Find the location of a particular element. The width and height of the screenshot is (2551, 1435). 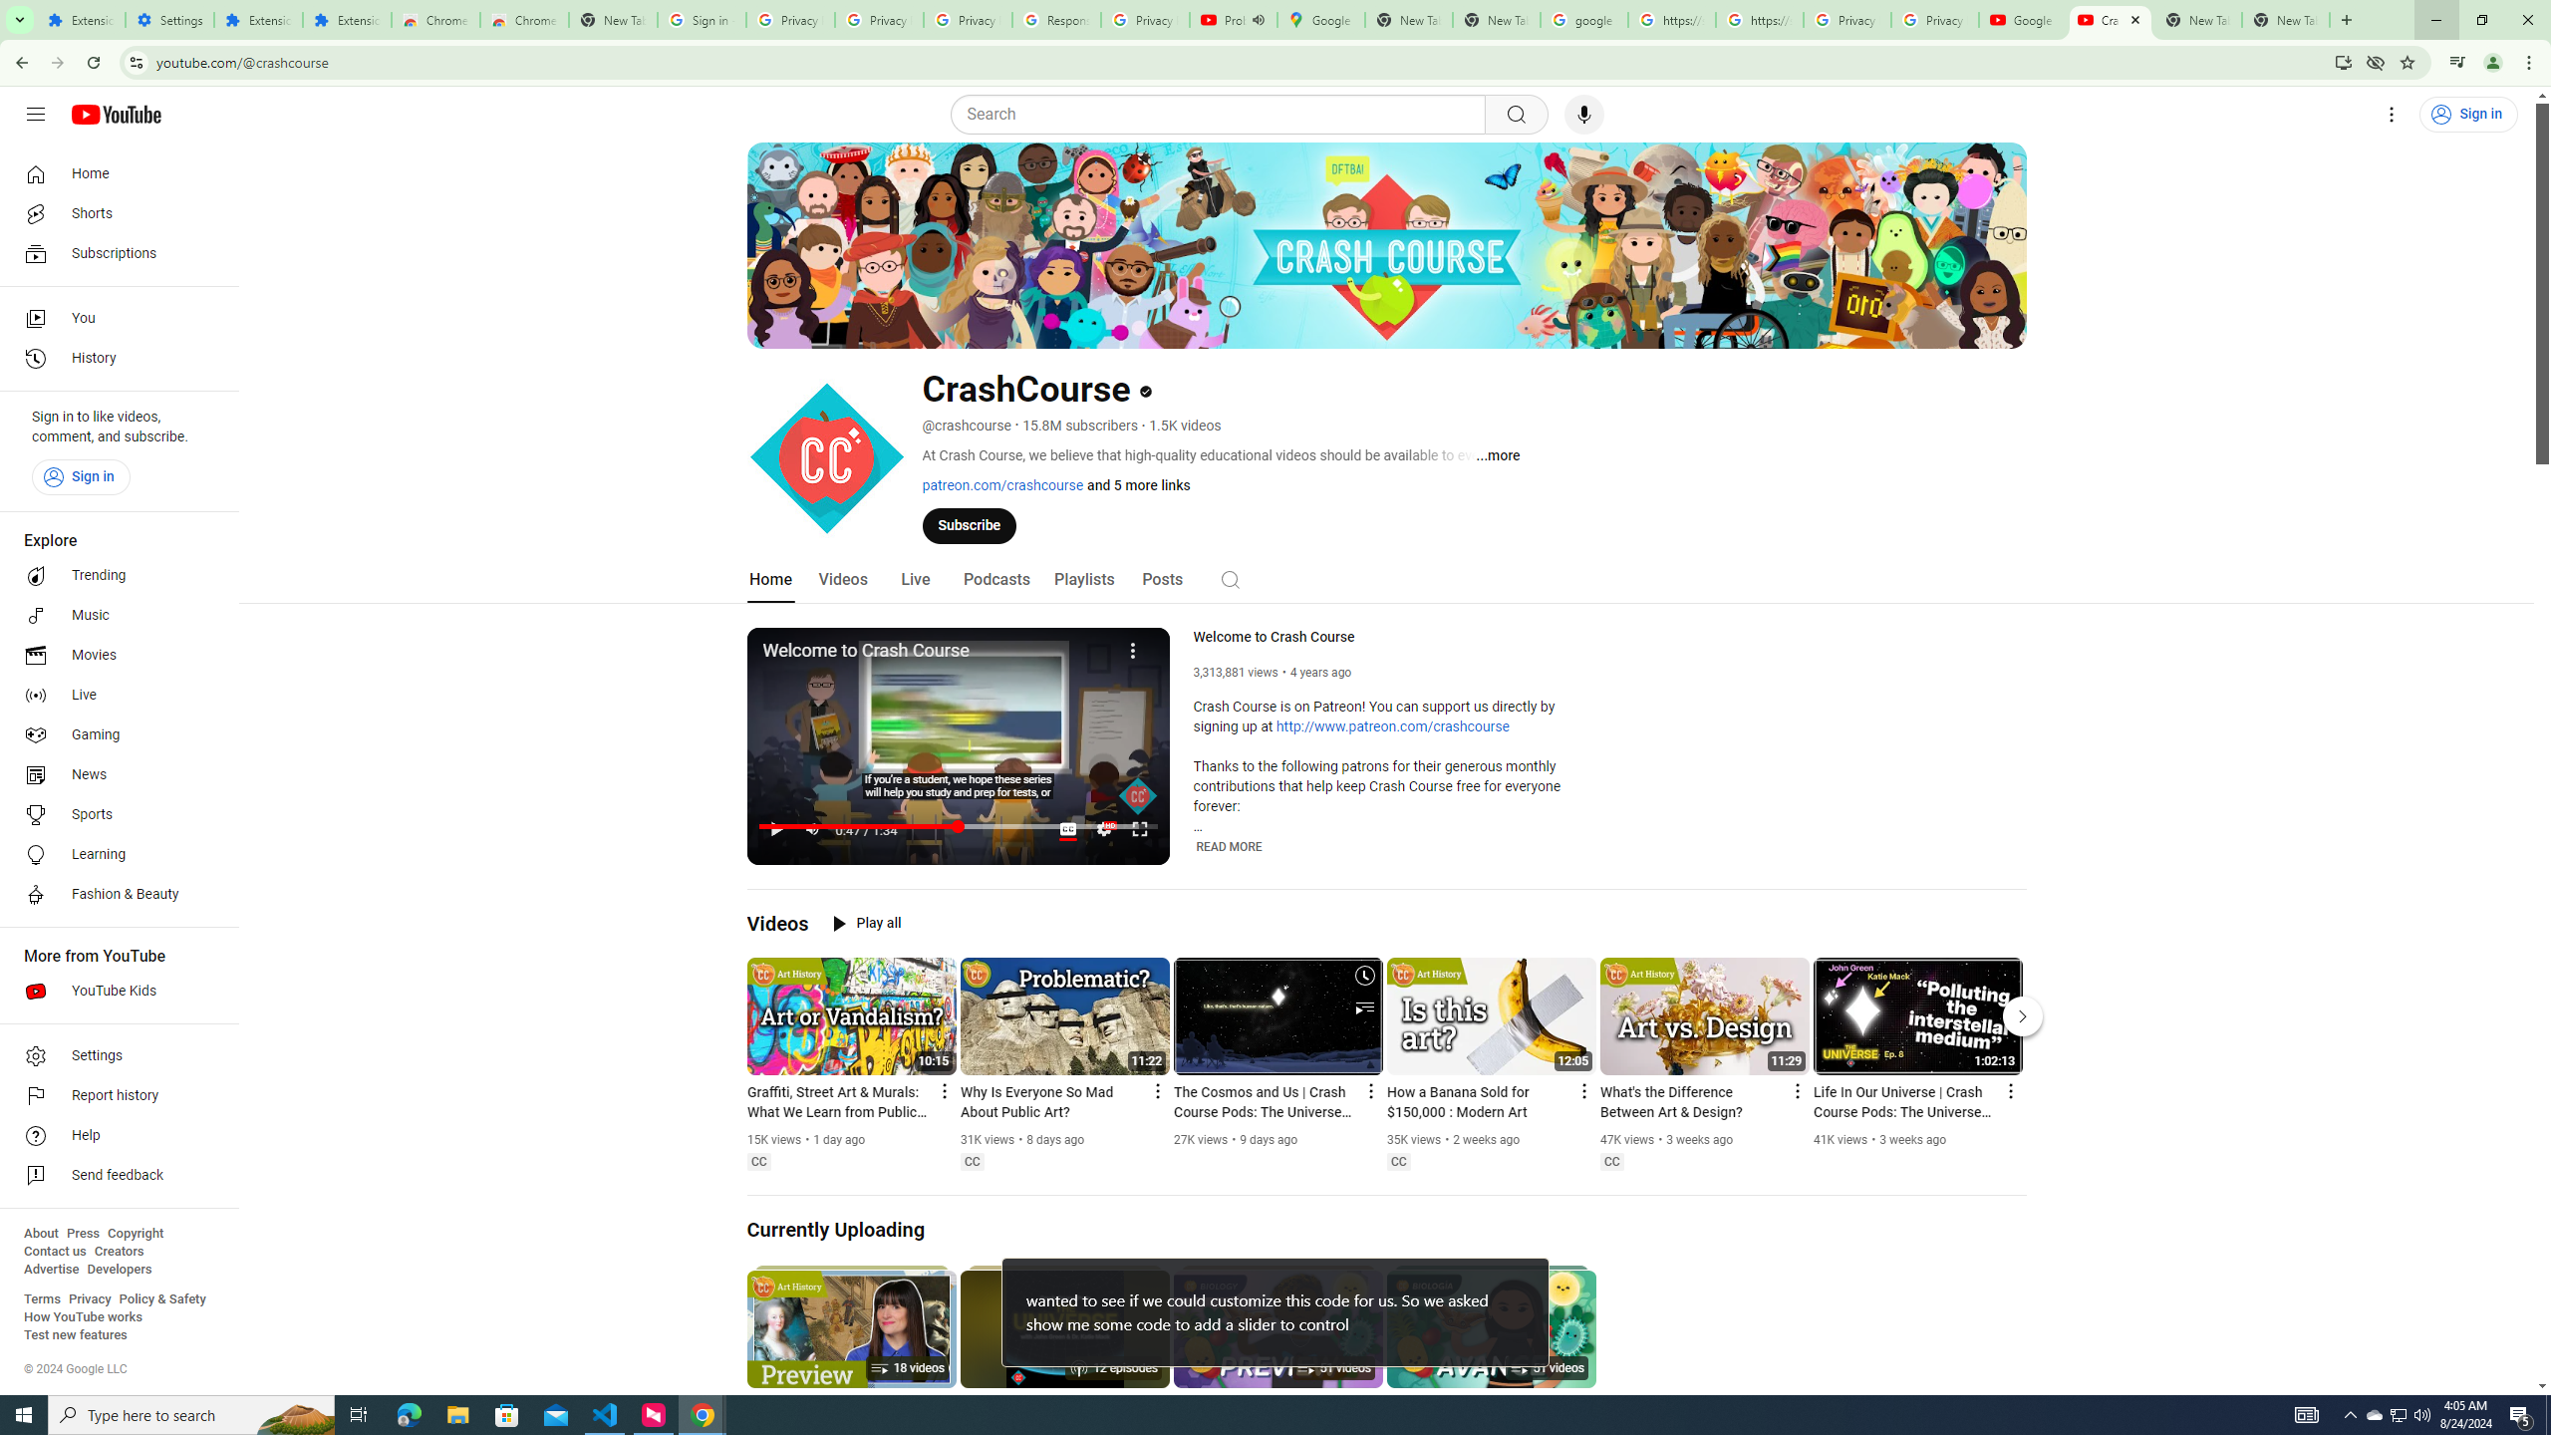

Address and search bar is located at coordinates (1240, 62).